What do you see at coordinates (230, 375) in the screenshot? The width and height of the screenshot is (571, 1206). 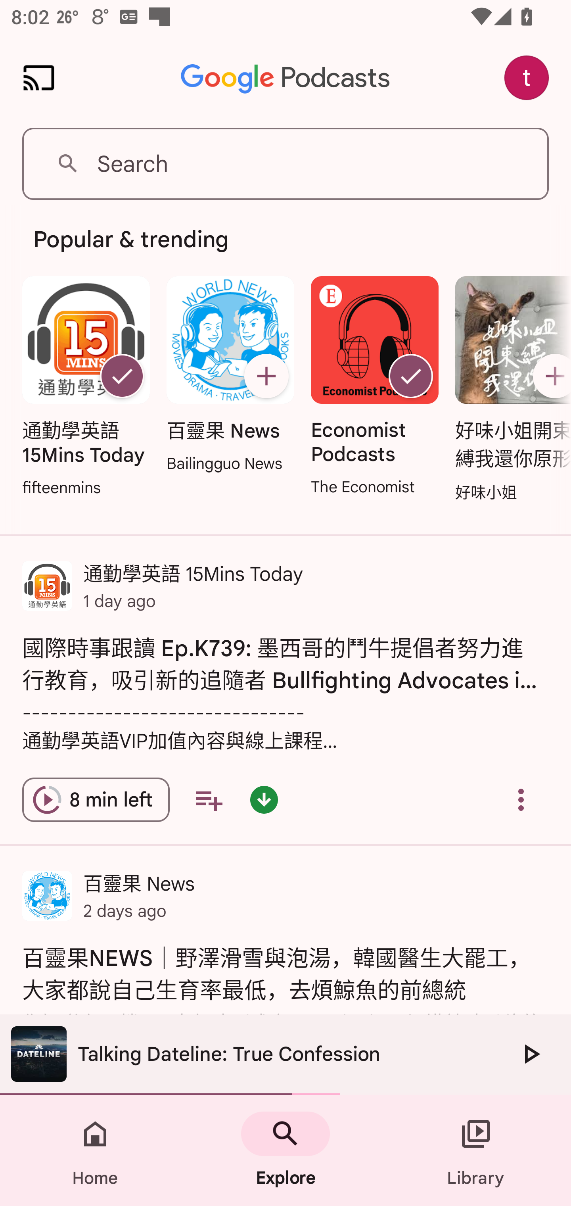 I see `百靈果 News Subscribe 百靈果 News Bailingguo News` at bounding box center [230, 375].